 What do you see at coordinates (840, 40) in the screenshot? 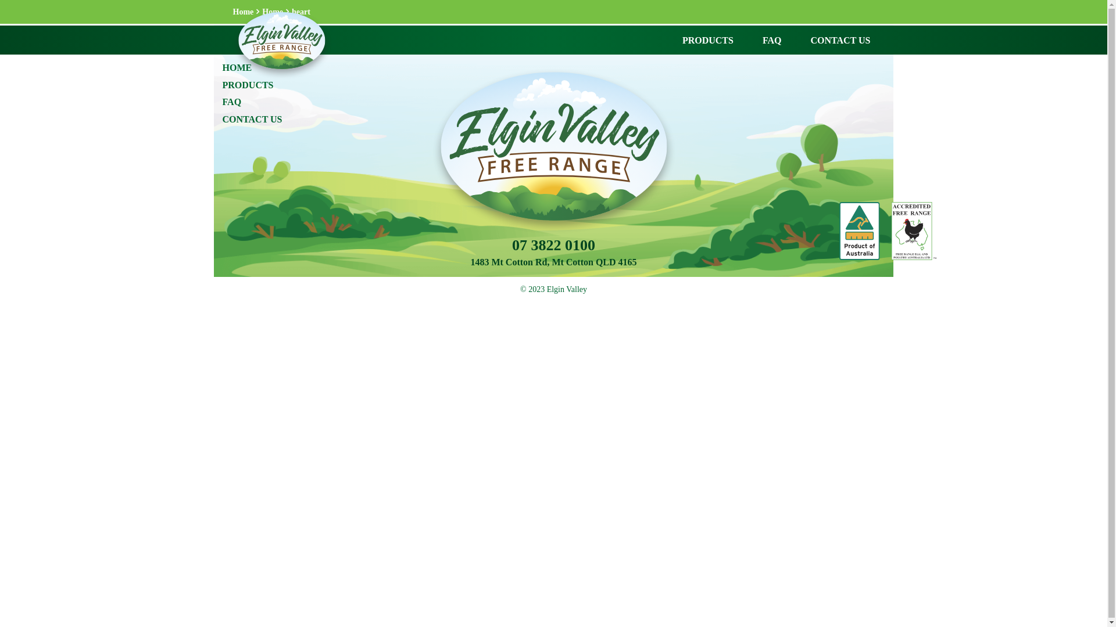
I see `CONTACT US` at bounding box center [840, 40].